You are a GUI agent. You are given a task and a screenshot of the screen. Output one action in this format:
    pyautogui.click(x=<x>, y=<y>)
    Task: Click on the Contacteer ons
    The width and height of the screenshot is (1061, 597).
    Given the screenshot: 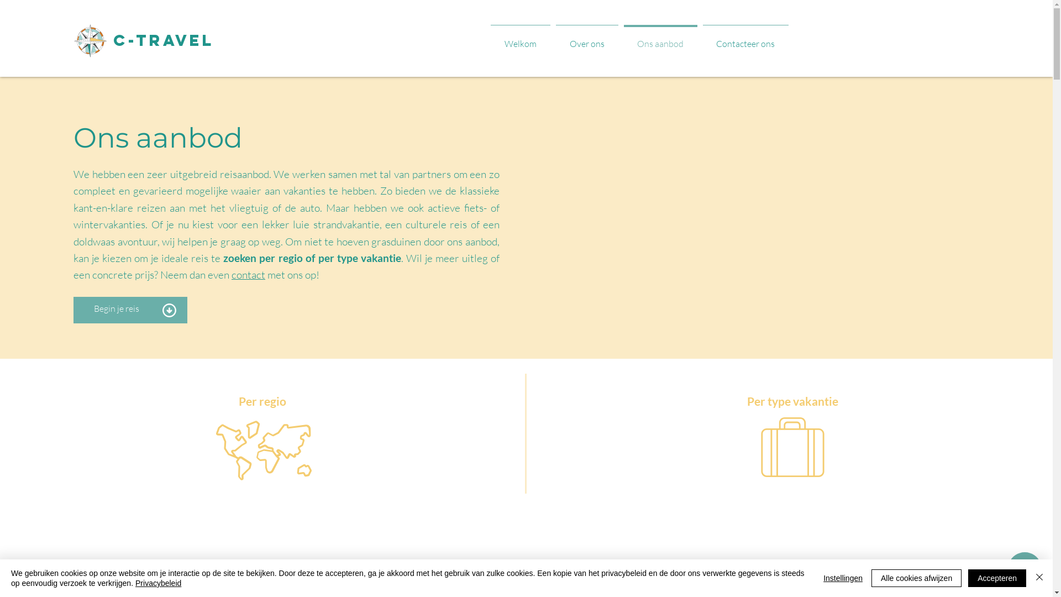 What is the action you would take?
    pyautogui.click(x=745, y=39)
    